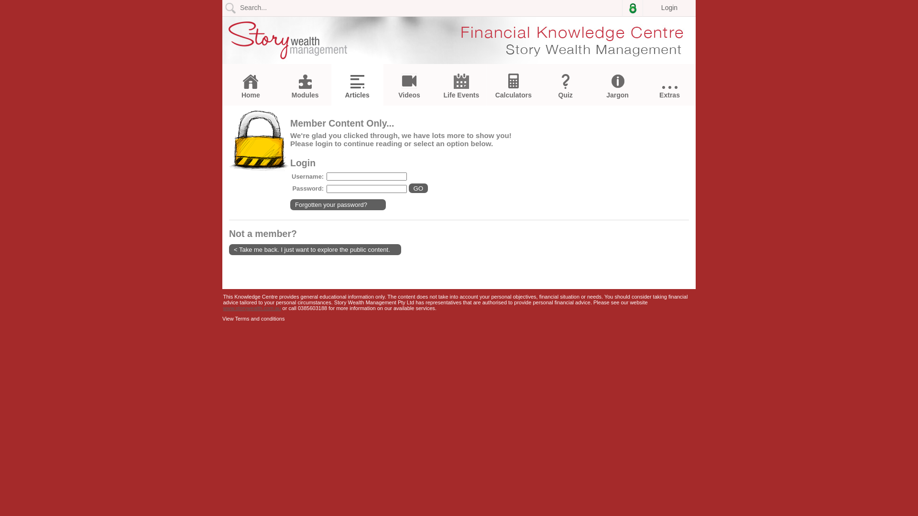 This screenshot has width=918, height=516. Describe the element at coordinates (338, 204) in the screenshot. I see `Forgotten your password?` at that location.